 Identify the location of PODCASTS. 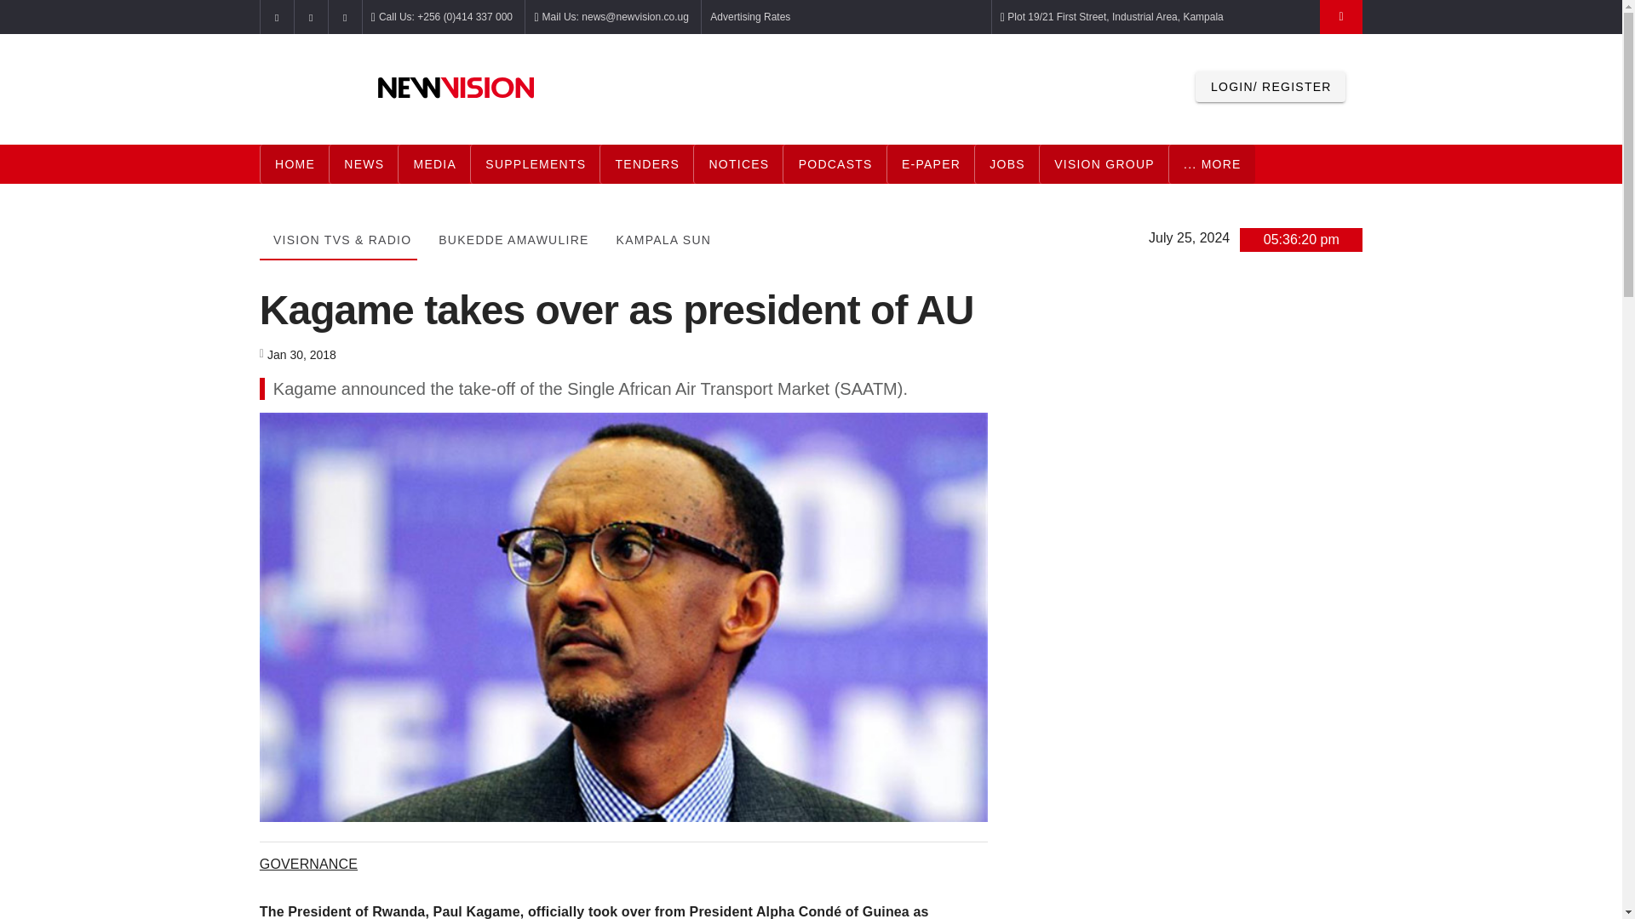
(835, 163).